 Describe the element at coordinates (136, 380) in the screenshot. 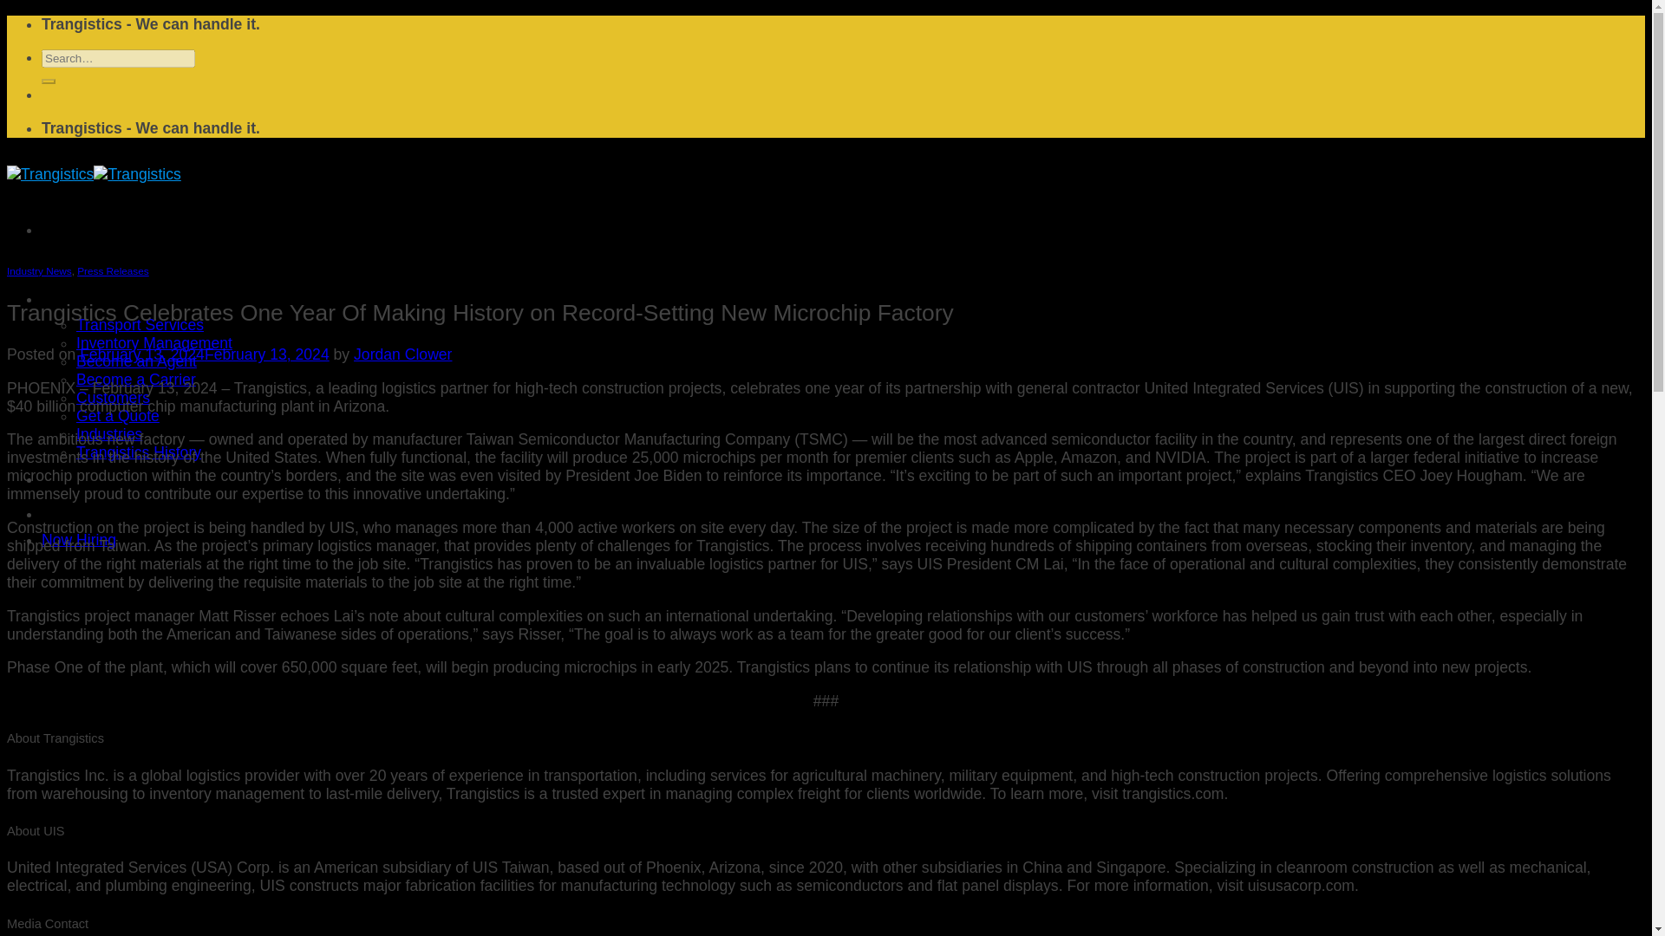

I see `Become a Carrier` at that location.